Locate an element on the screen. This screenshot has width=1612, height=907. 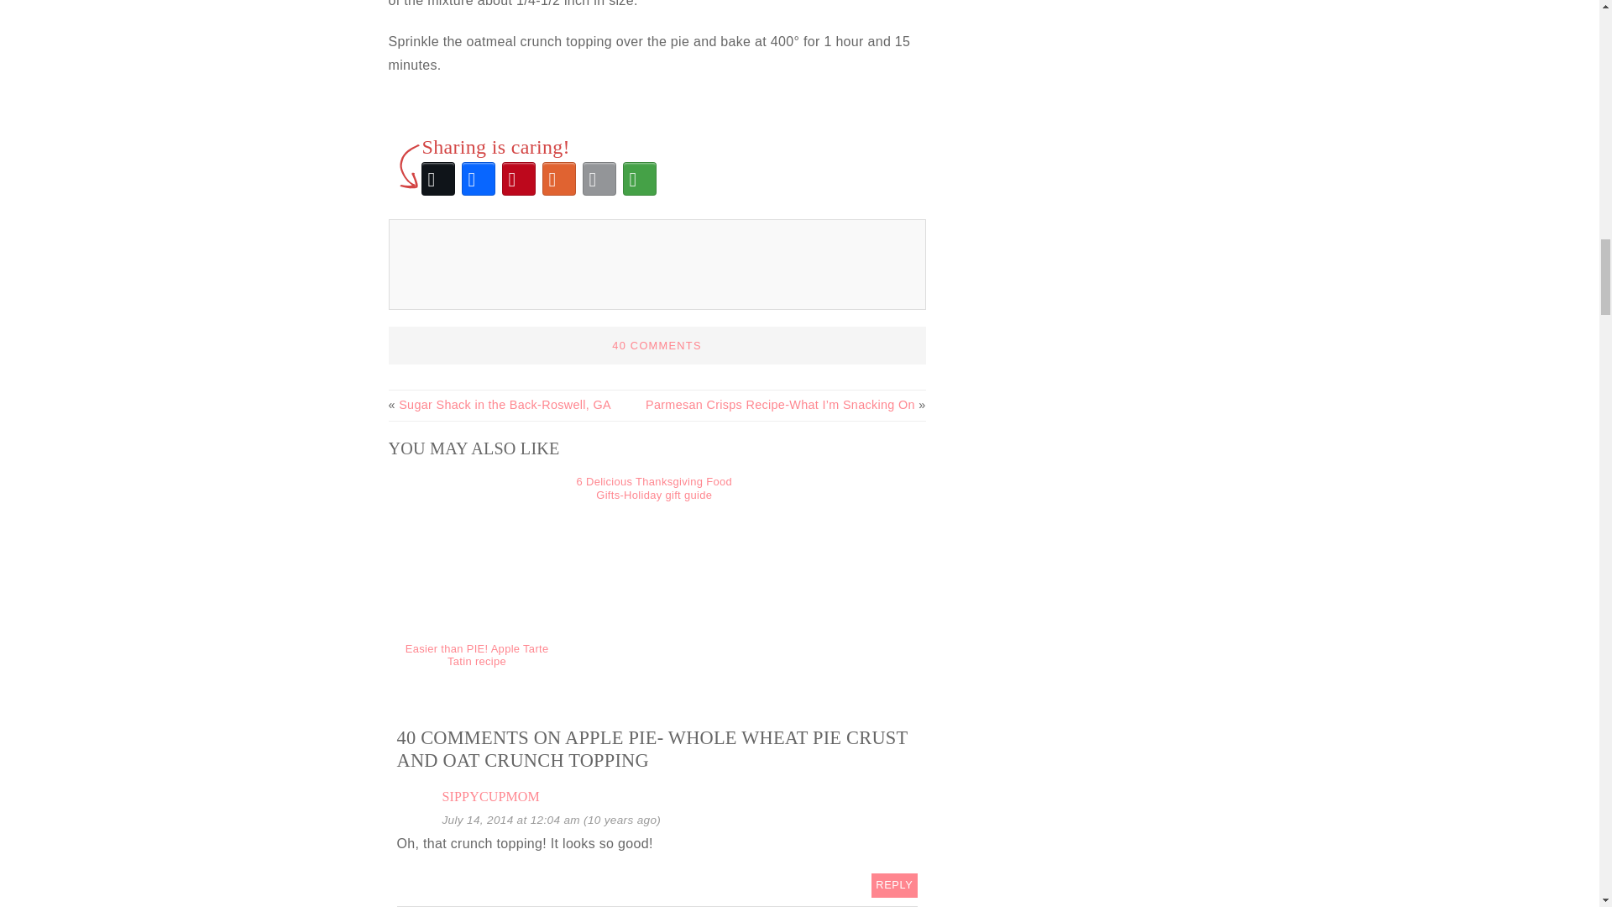
Email This is located at coordinates (599, 178).